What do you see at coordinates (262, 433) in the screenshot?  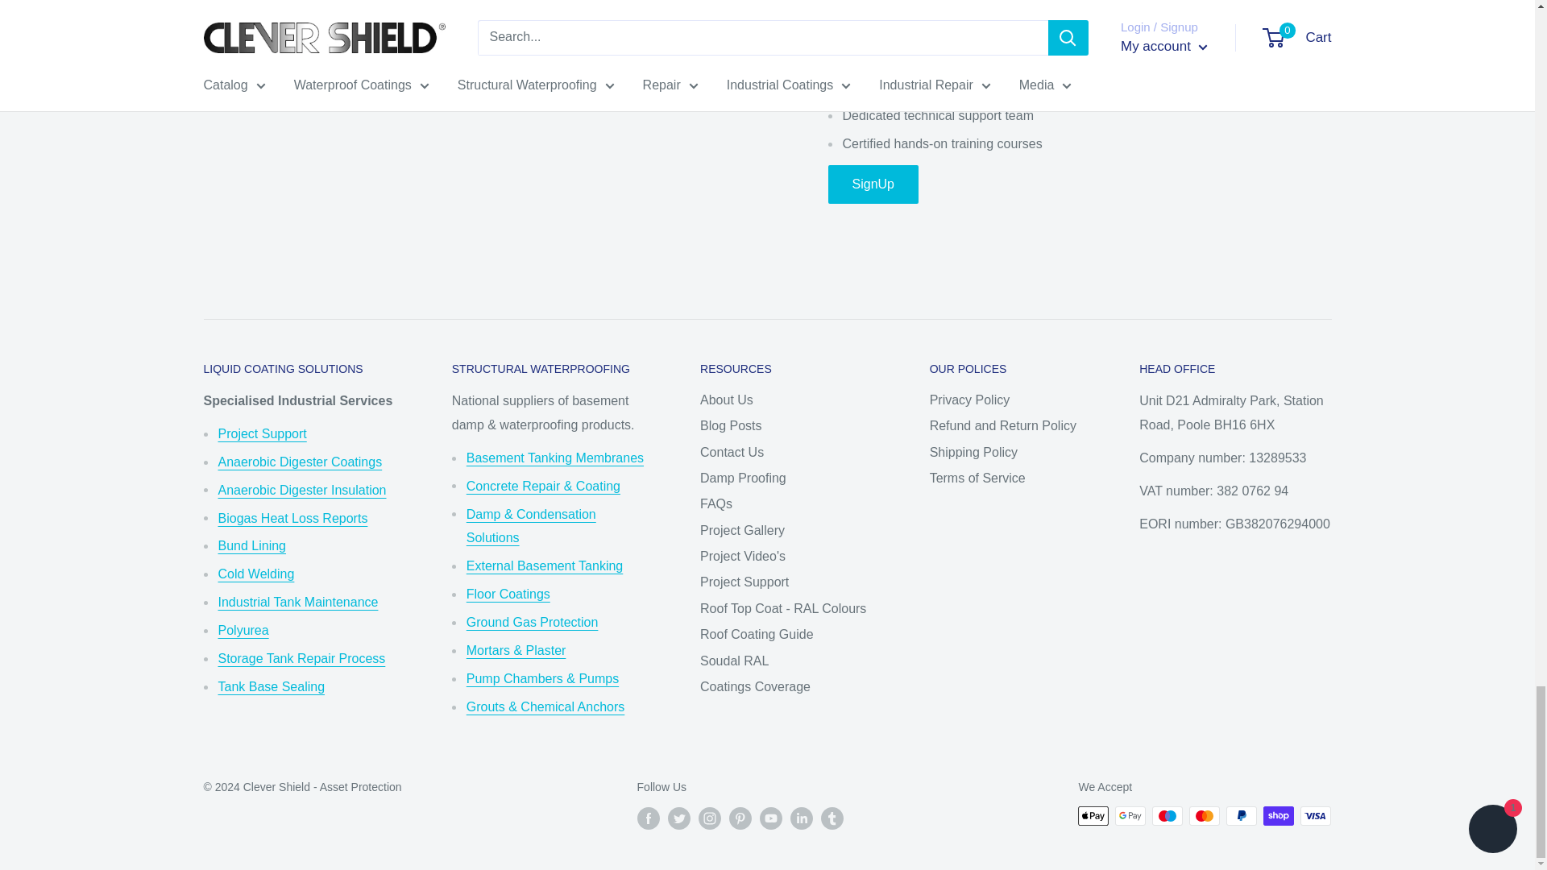 I see `Application` at bounding box center [262, 433].